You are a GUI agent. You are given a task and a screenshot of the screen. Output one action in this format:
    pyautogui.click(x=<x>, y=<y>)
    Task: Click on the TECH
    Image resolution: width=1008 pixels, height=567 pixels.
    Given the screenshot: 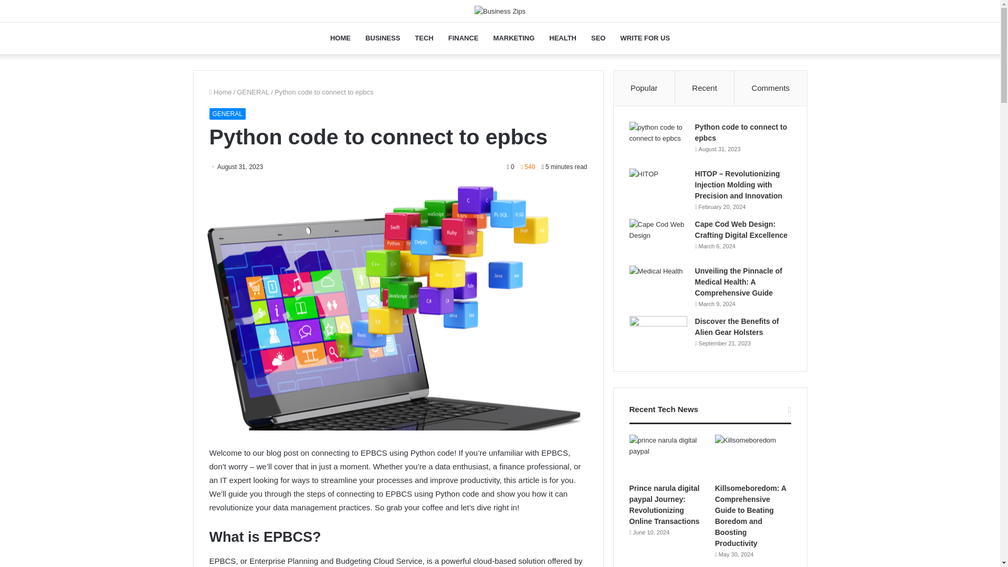 What is the action you would take?
    pyautogui.click(x=424, y=38)
    